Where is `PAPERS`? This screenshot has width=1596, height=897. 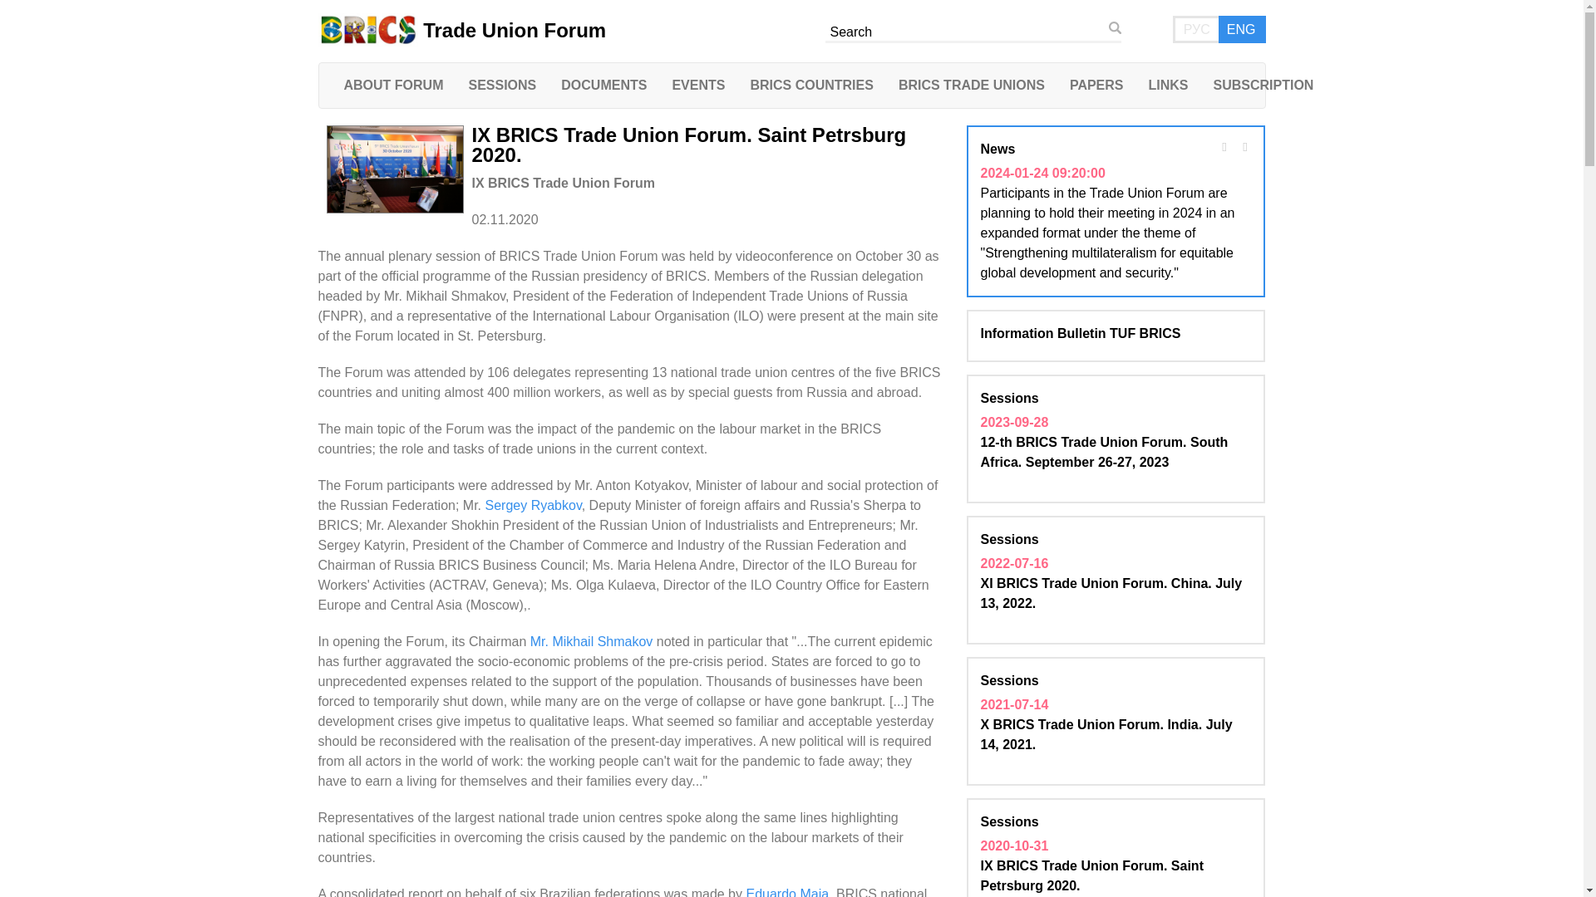
PAPERS is located at coordinates (1096, 85).